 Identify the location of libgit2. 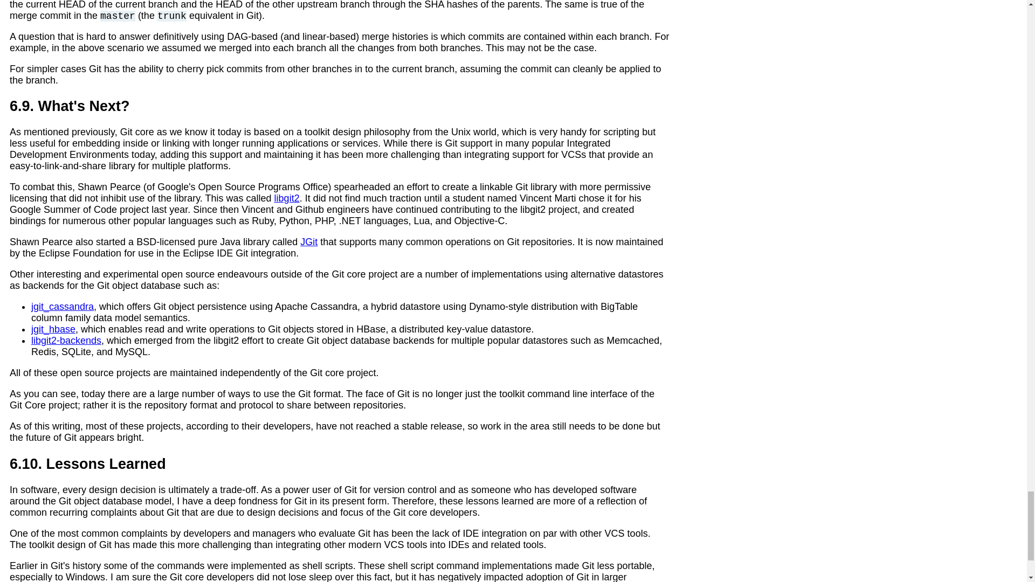
(287, 198).